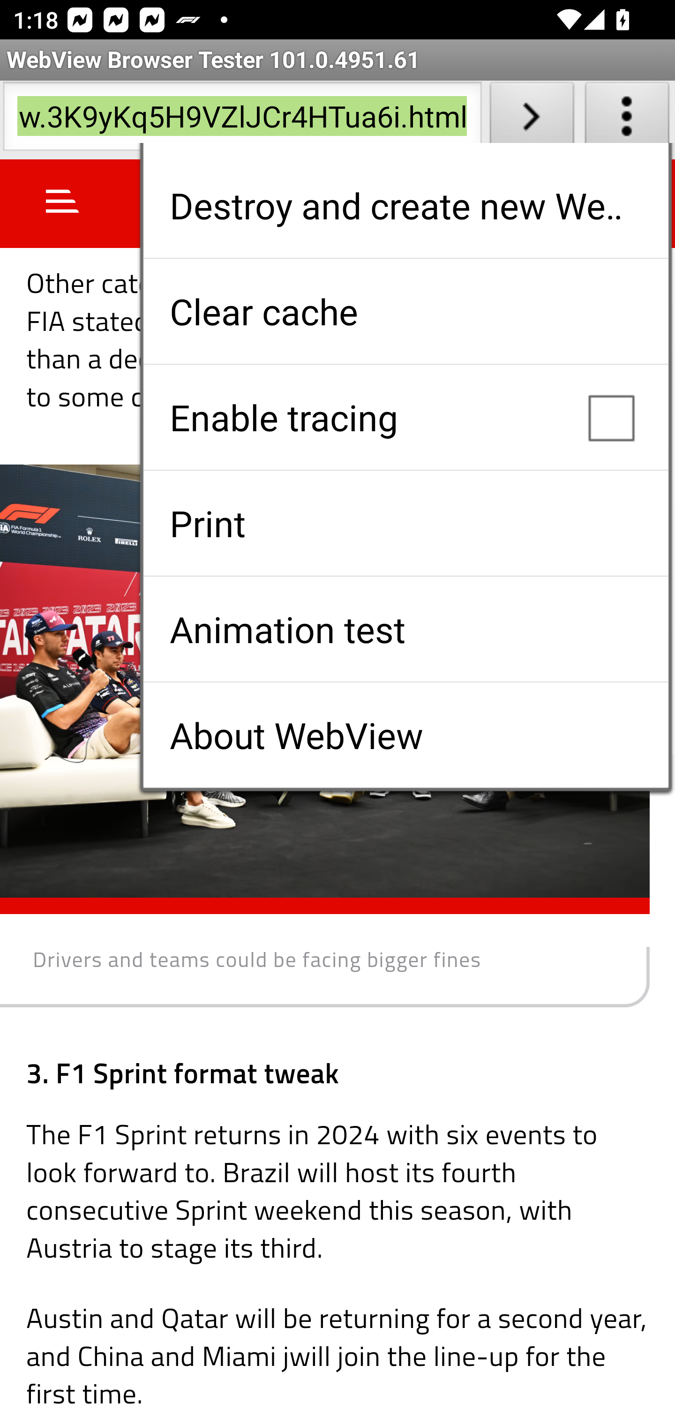  Describe the element at coordinates (405, 629) in the screenshot. I see `Animation test` at that location.